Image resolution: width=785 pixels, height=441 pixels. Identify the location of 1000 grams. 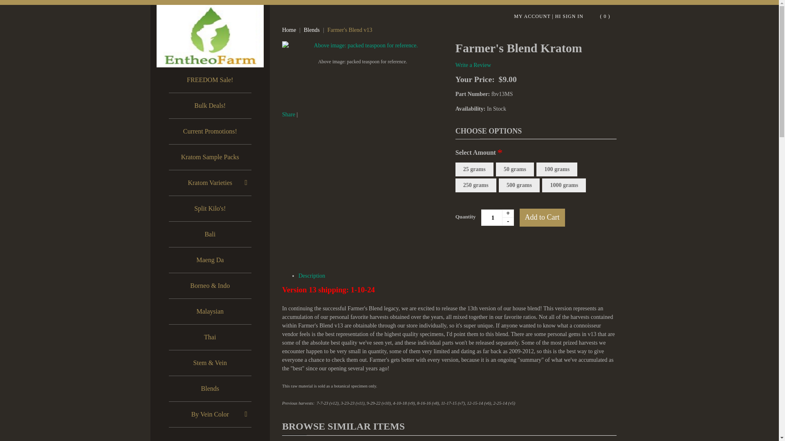
(564, 185).